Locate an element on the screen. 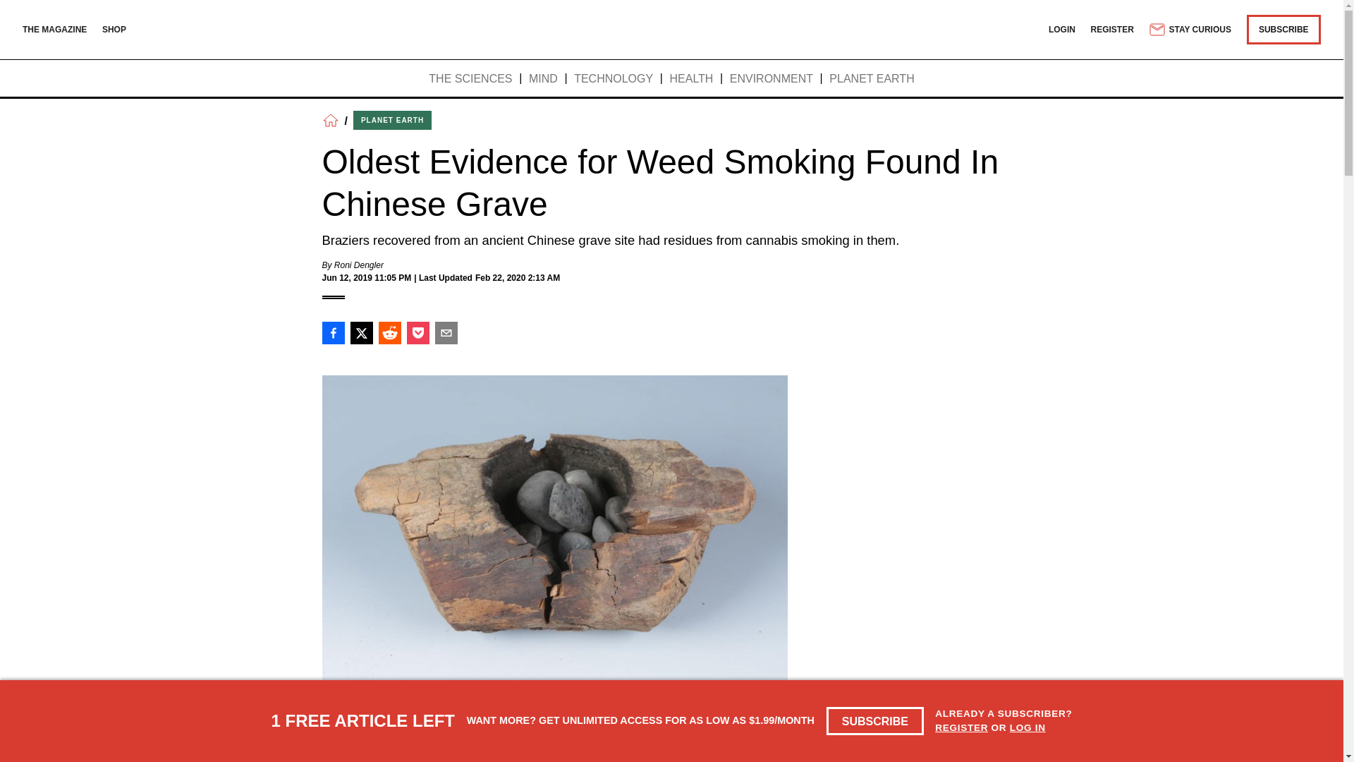  THE MAGAZINE is located at coordinates (54, 29).